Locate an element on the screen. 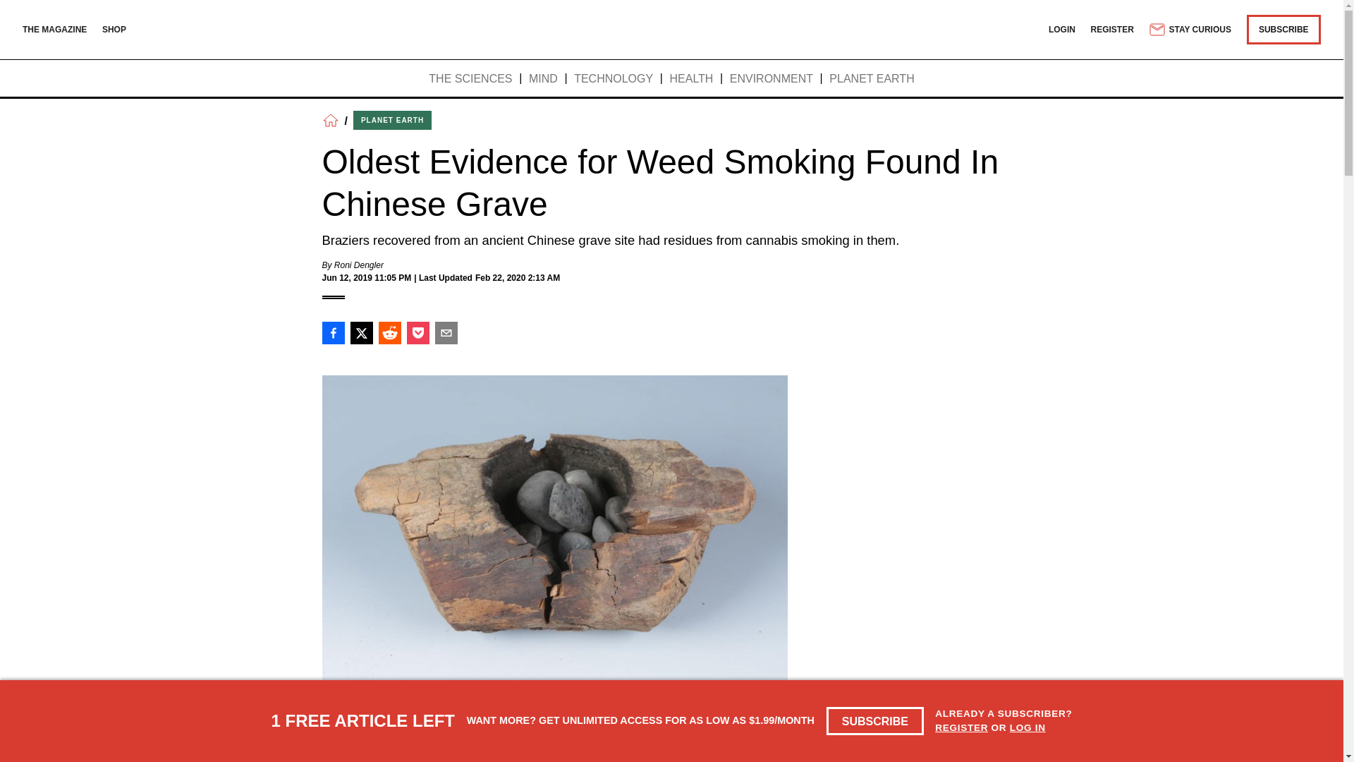  THE MAGAZINE is located at coordinates (54, 29).